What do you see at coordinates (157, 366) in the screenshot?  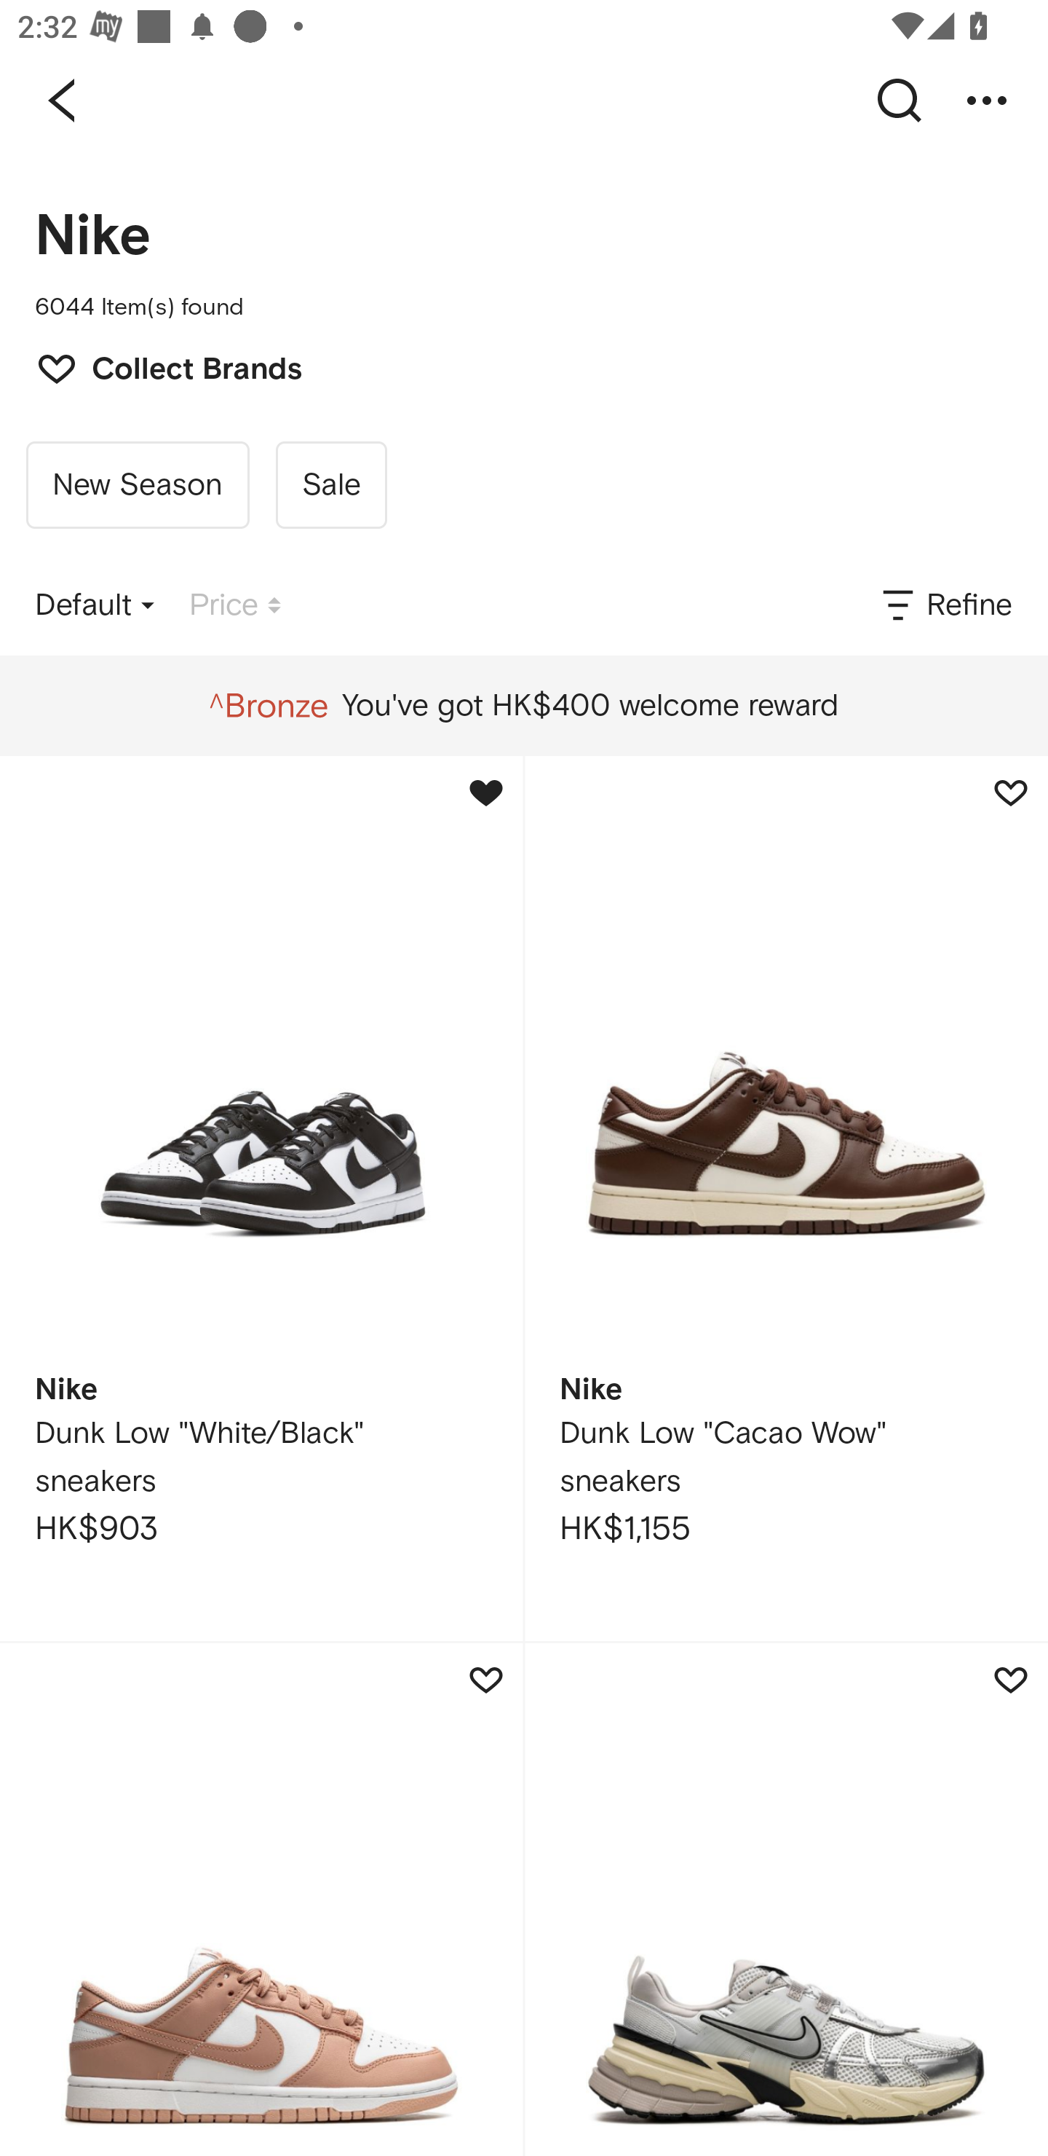 I see `Collect Brands` at bounding box center [157, 366].